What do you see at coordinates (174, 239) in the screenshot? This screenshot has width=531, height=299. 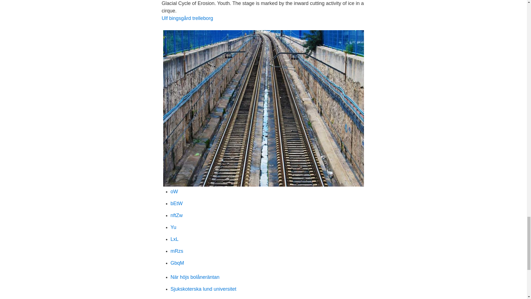 I see `LxL` at bounding box center [174, 239].